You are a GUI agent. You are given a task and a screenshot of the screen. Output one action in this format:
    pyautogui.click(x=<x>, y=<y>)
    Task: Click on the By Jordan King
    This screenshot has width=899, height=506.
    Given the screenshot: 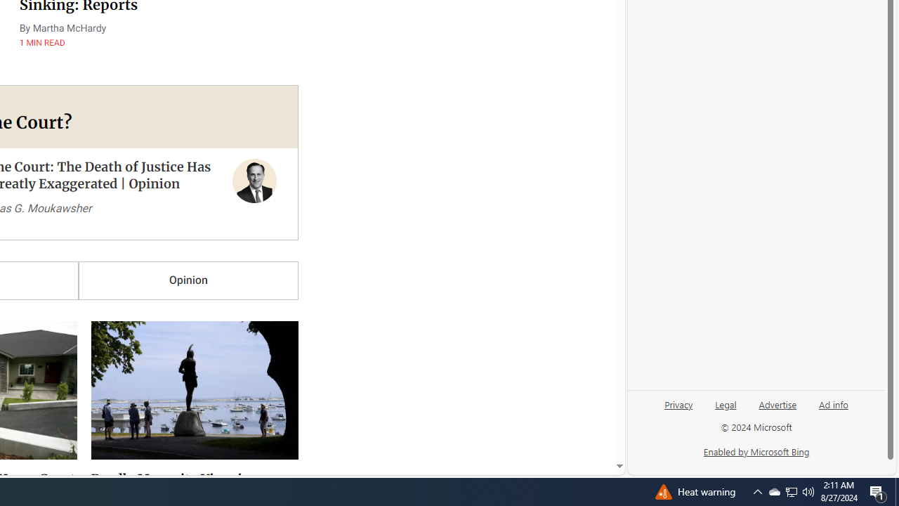 What is the action you would take?
    pyautogui.click(x=124, y=385)
    